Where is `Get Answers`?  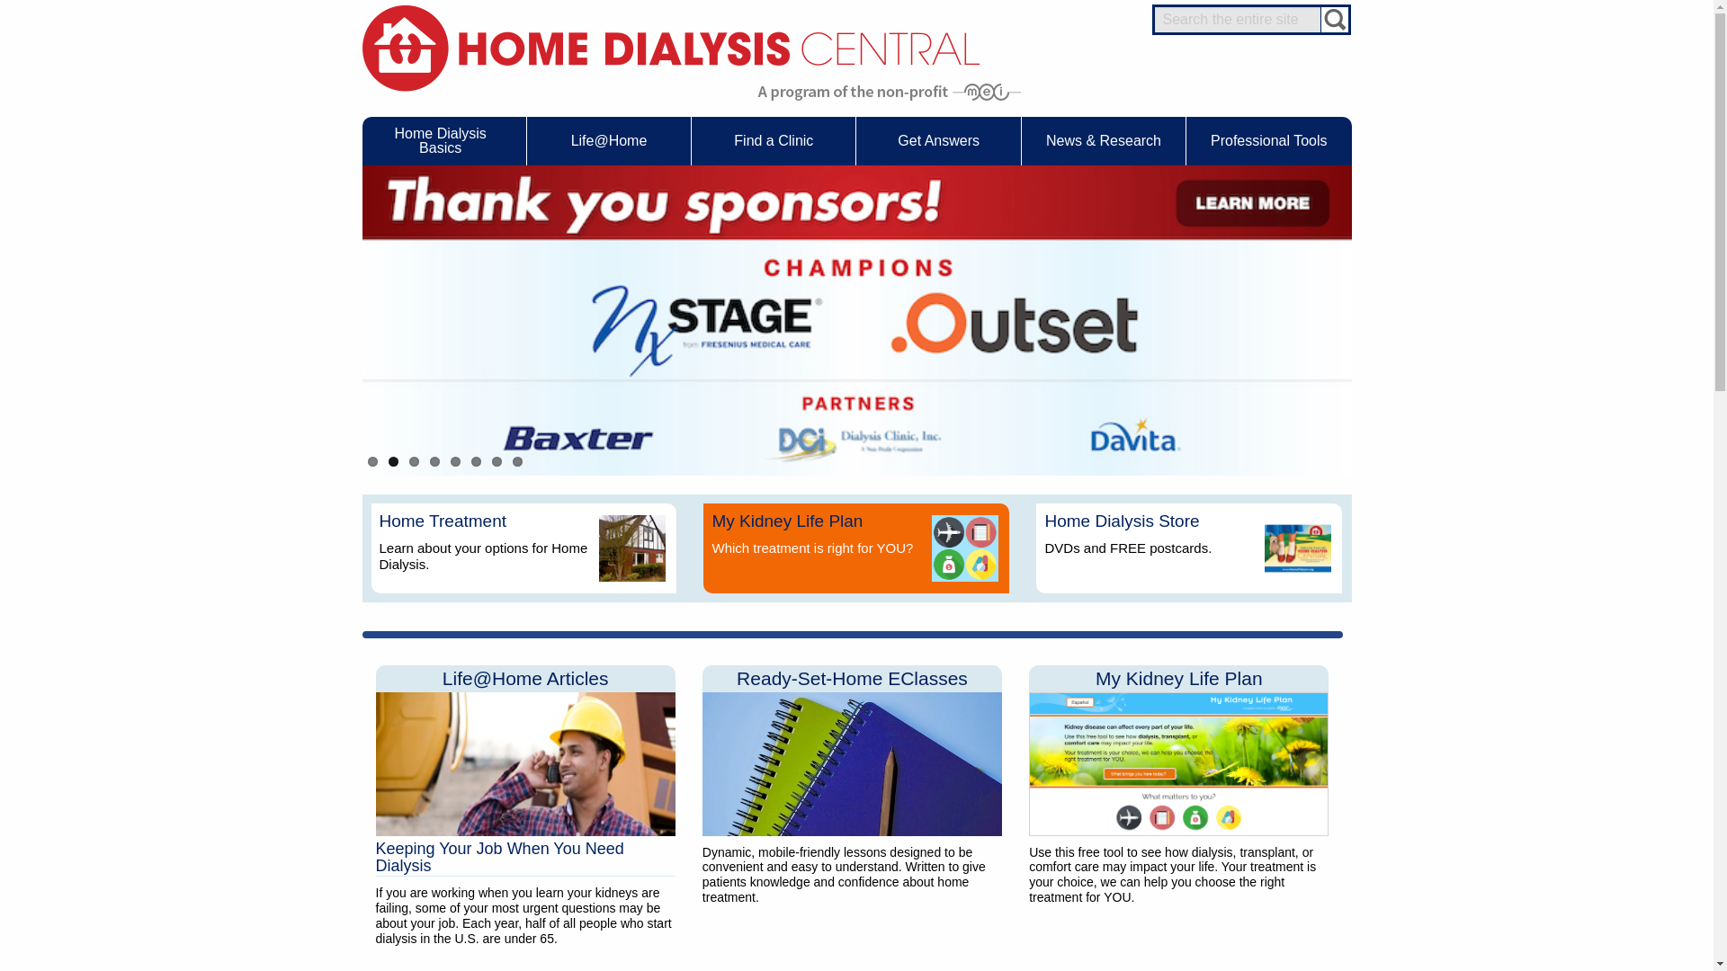 Get Answers is located at coordinates (938, 140).